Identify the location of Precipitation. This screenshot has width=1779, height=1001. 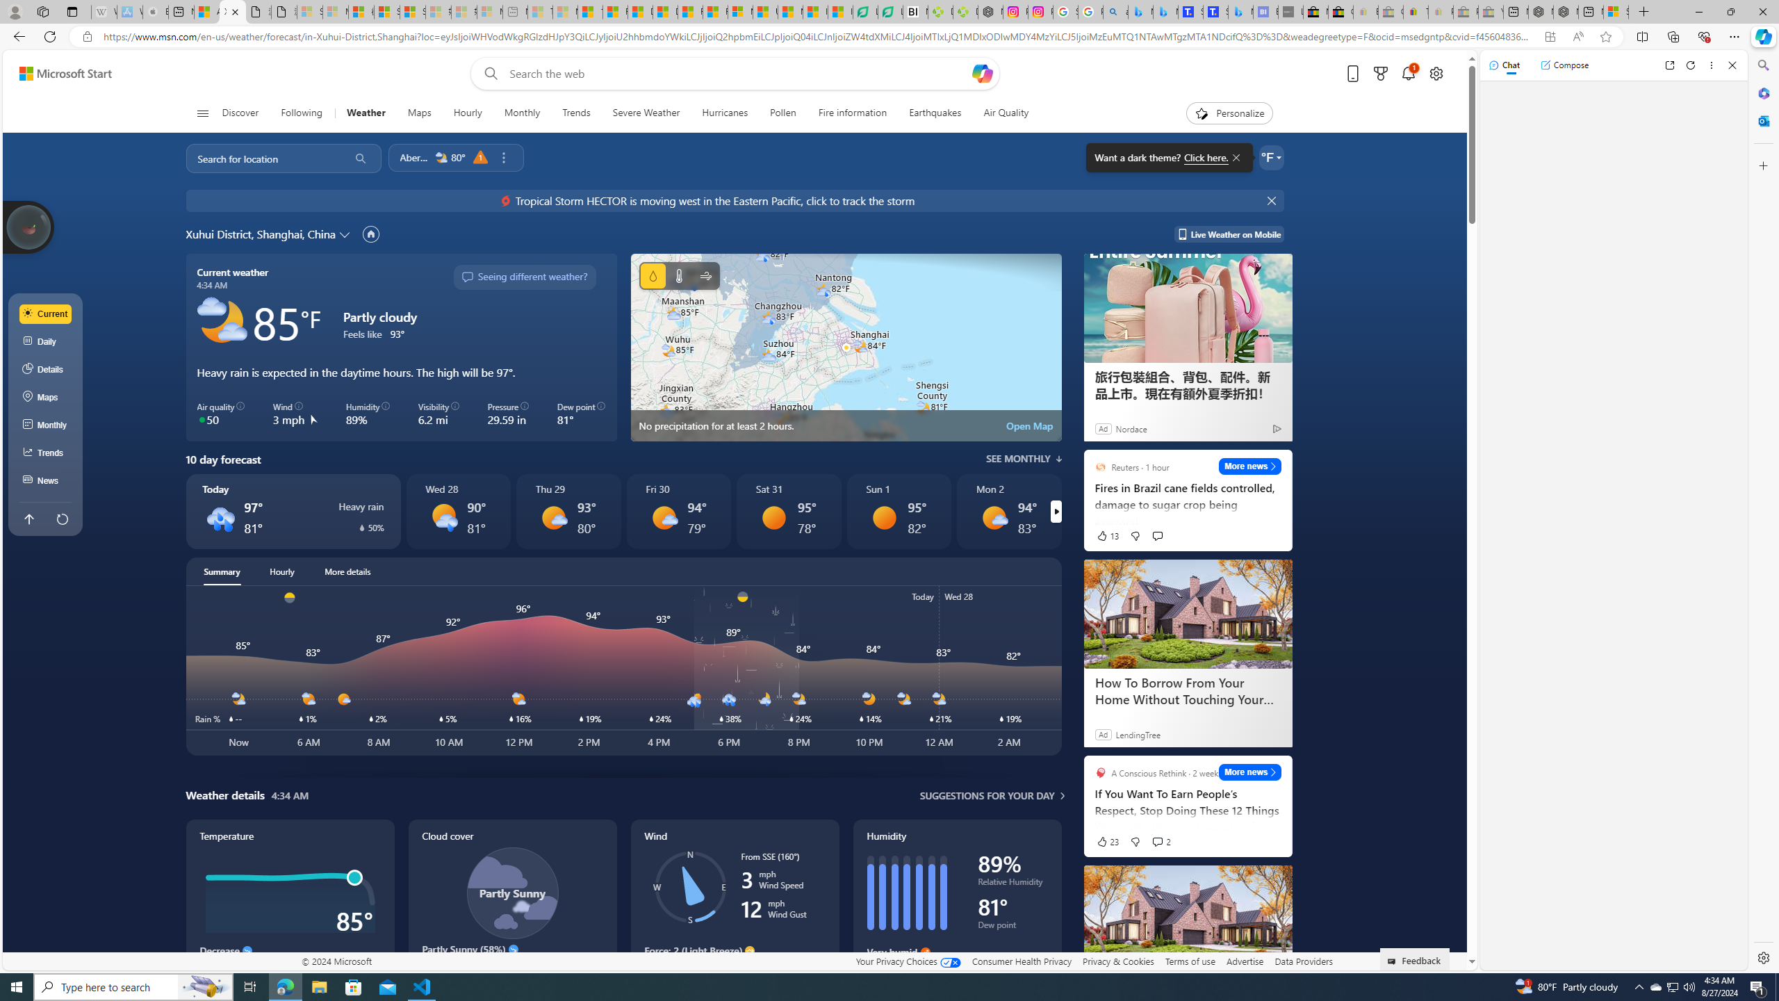
(653, 275).